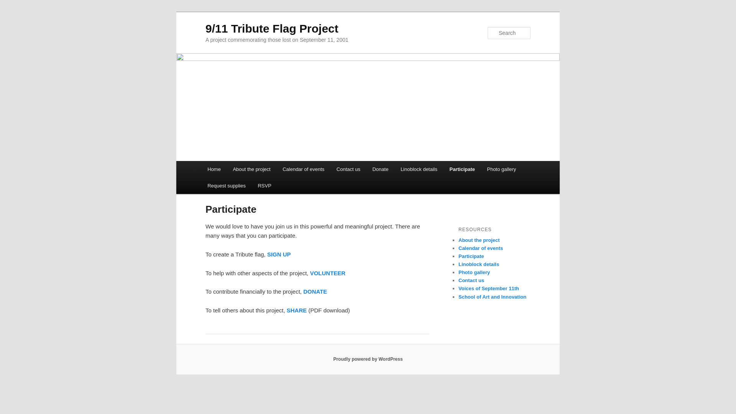 This screenshot has height=414, width=736. I want to click on Donate, so click(315, 291).